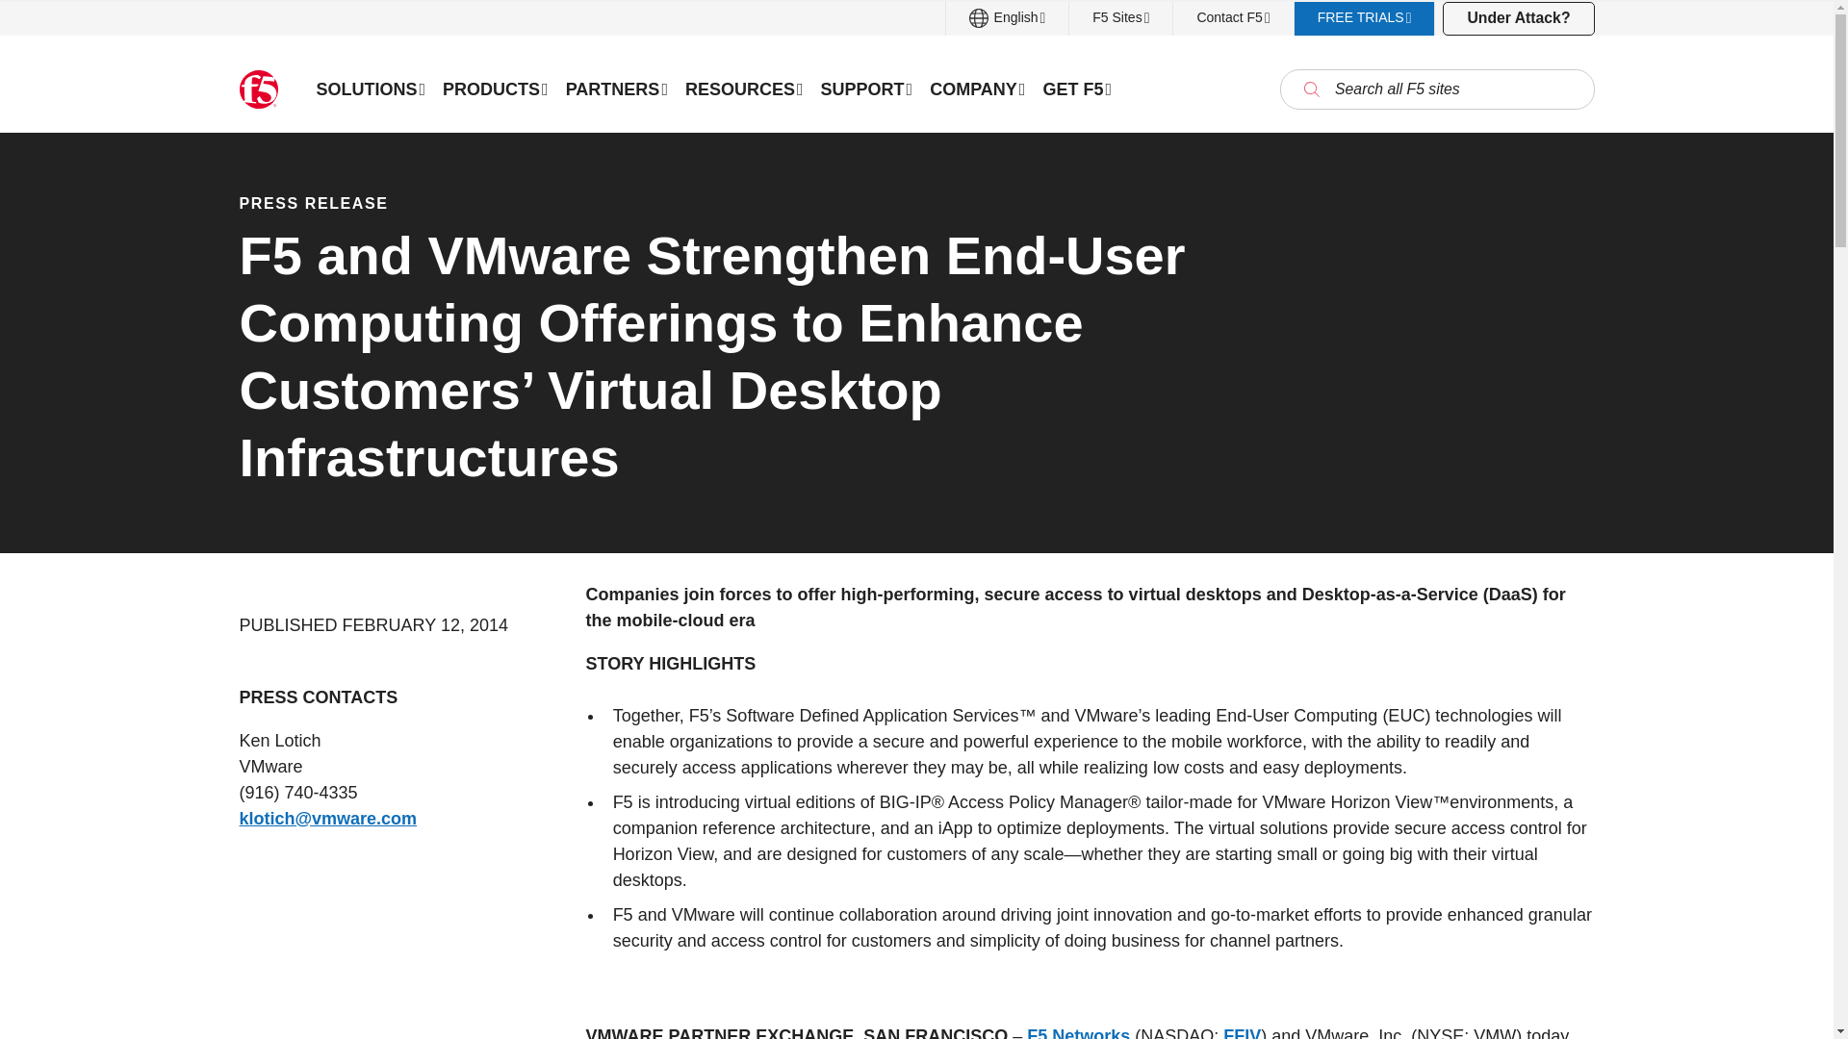 The image size is (1848, 1039). I want to click on FREE TRIALS, so click(1365, 17).